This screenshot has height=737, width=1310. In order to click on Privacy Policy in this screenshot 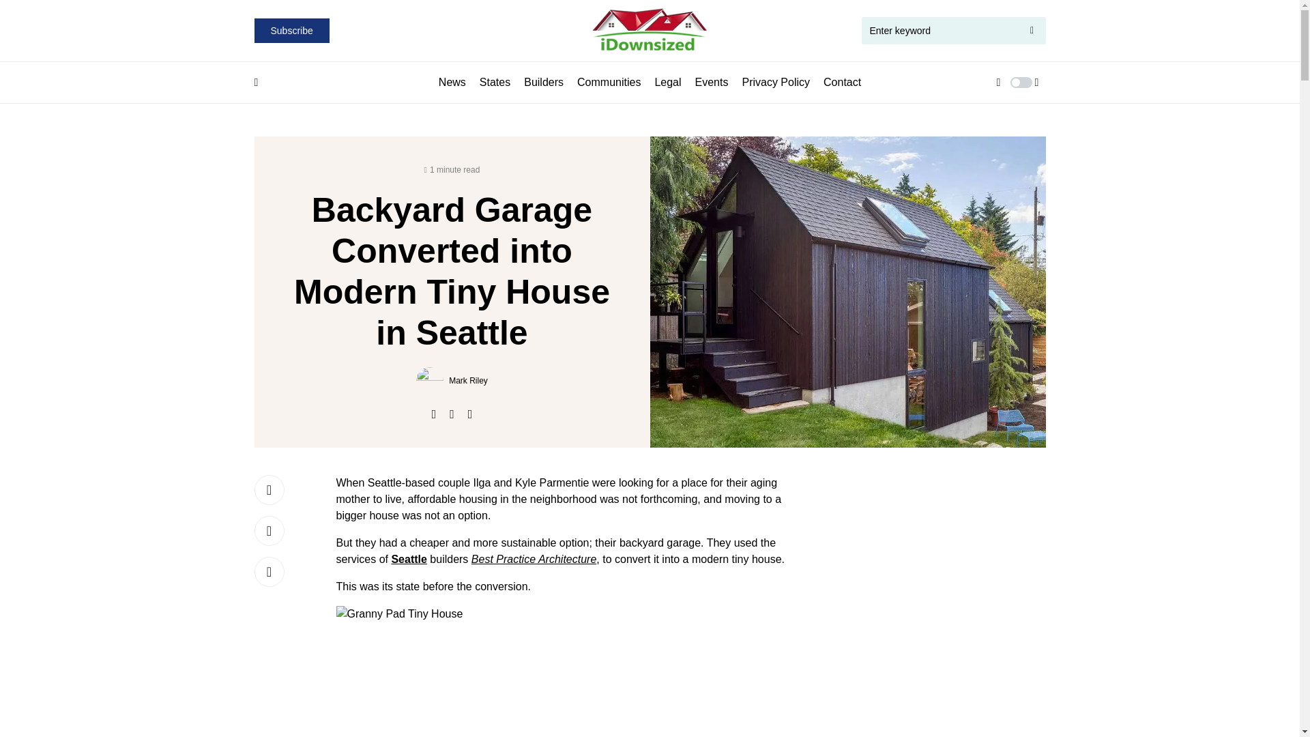, I will do `click(775, 82)`.